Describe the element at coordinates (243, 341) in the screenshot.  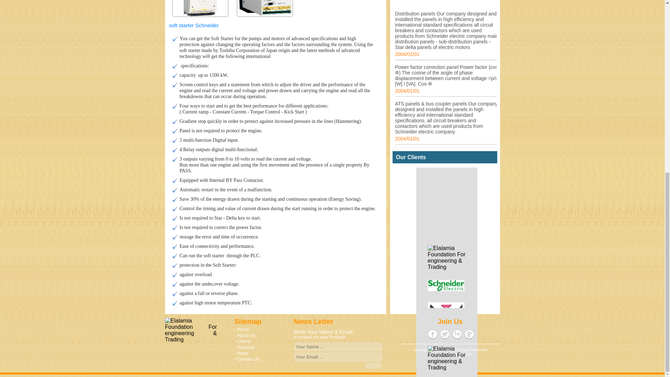
I see `- Clients` at that location.